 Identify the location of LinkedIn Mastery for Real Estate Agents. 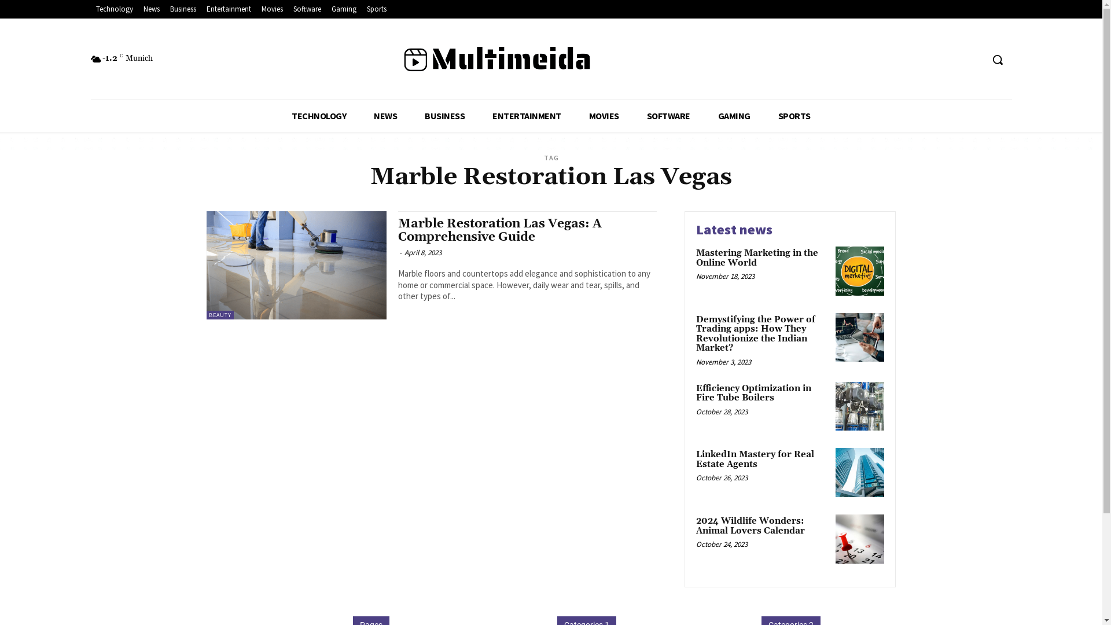
(860, 472).